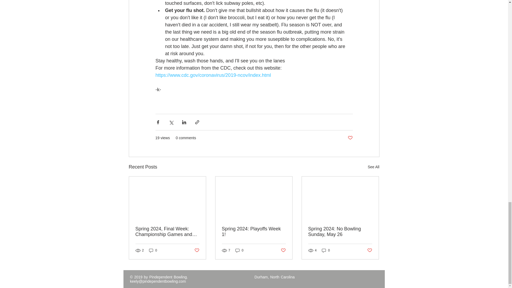 This screenshot has width=512, height=288. What do you see at coordinates (370, 250) in the screenshot?
I see `Post not marked as liked` at bounding box center [370, 250].